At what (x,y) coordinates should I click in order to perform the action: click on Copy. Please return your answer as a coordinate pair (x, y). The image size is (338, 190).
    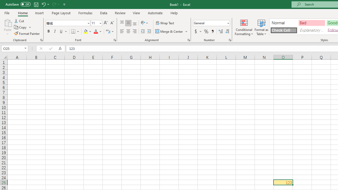
    Looking at the image, I should click on (21, 27).